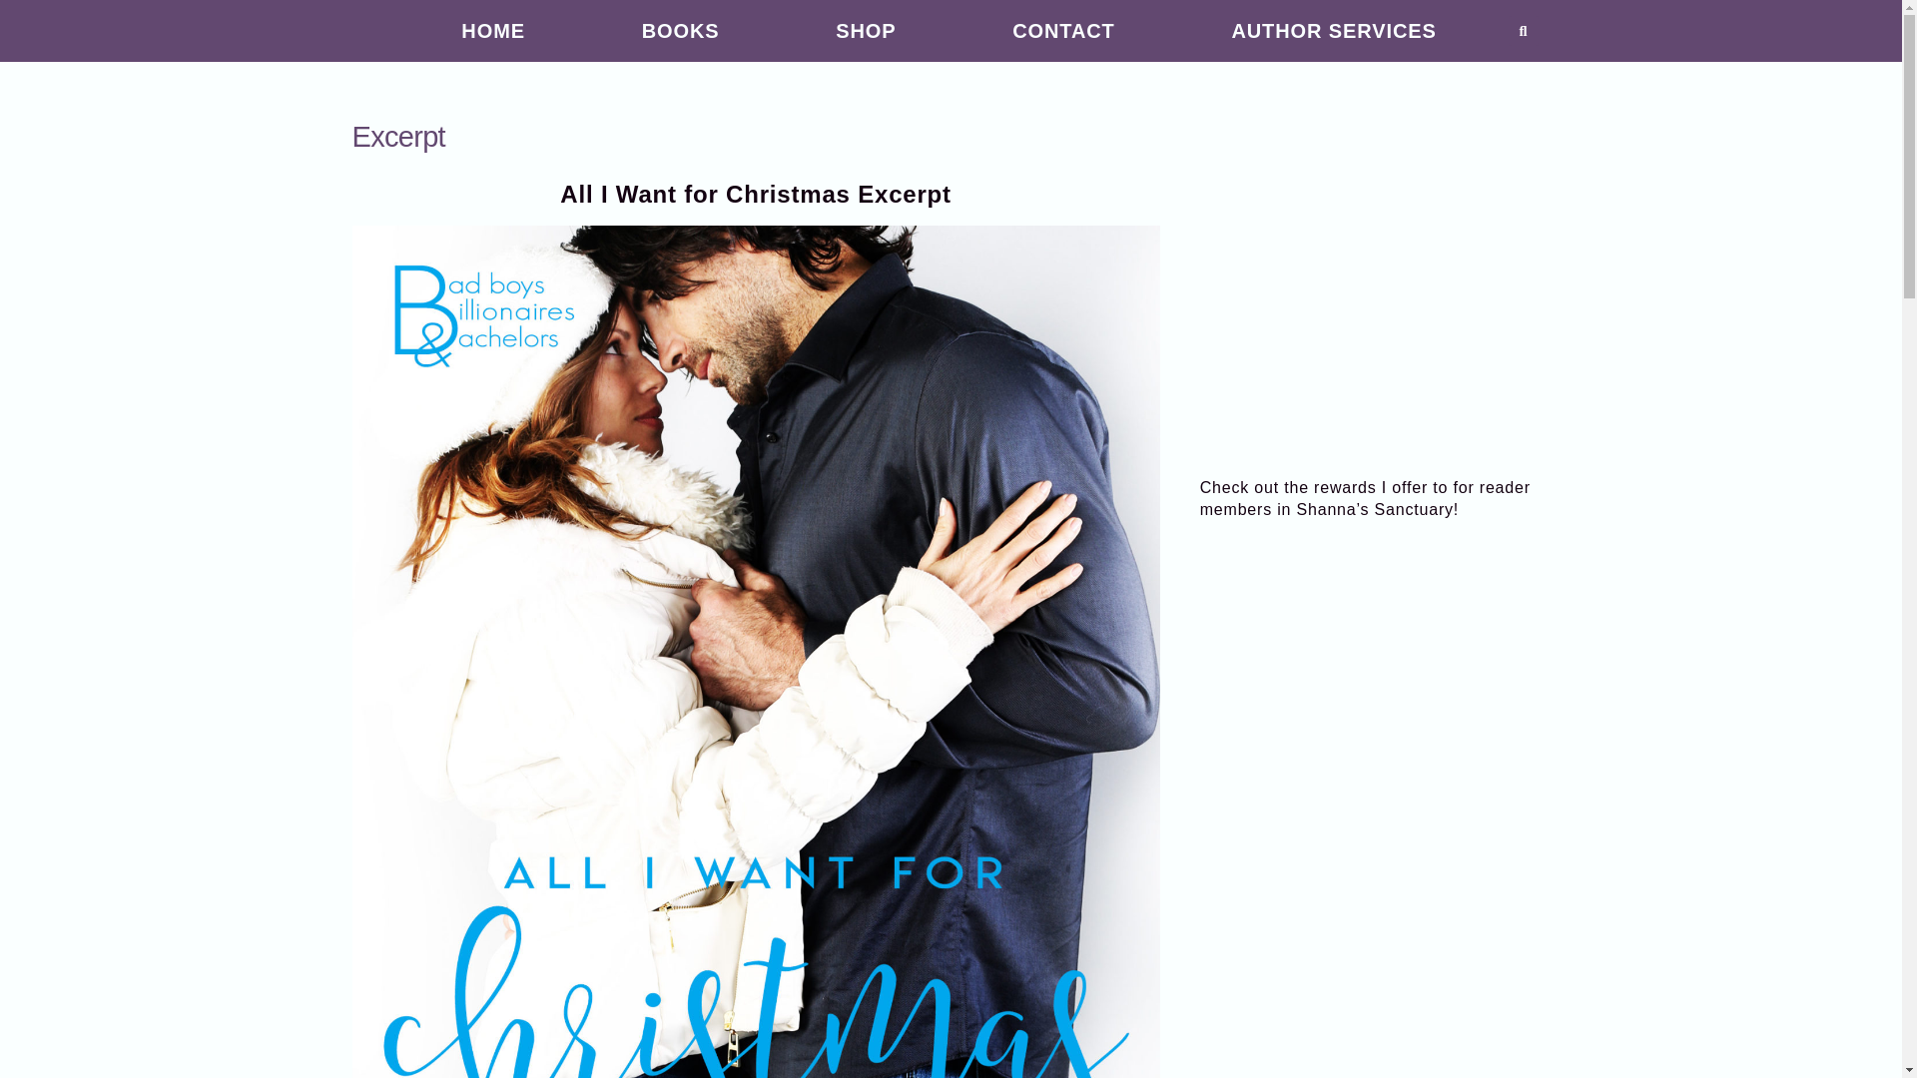  What do you see at coordinates (1334, 31) in the screenshot?
I see `AUTHOR SERVICES` at bounding box center [1334, 31].